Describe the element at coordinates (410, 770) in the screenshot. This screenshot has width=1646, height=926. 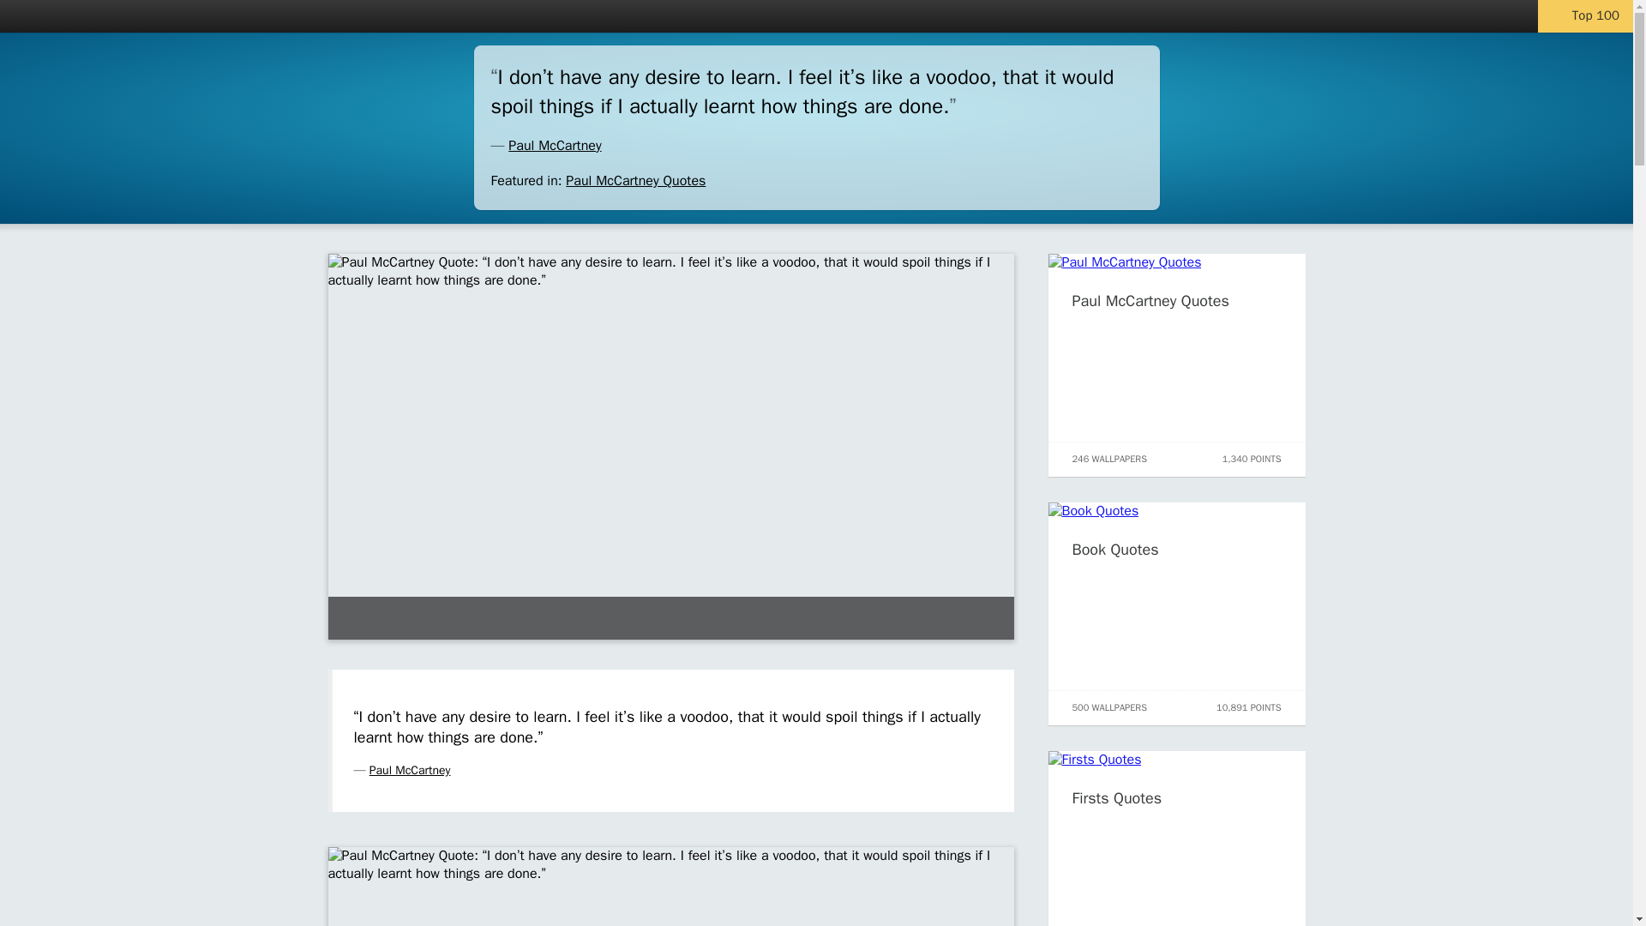
I see `Paul McCartney` at that location.